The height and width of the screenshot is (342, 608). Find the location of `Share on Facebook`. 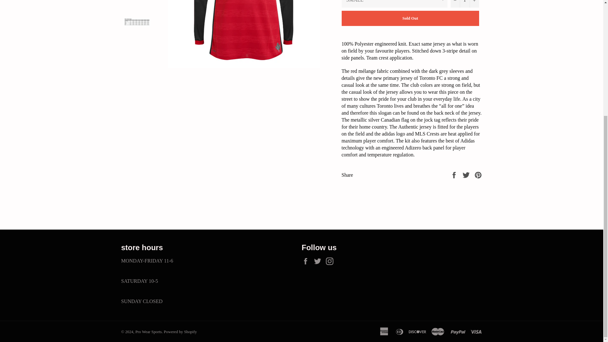

Share on Facebook is located at coordinates (455, 175).